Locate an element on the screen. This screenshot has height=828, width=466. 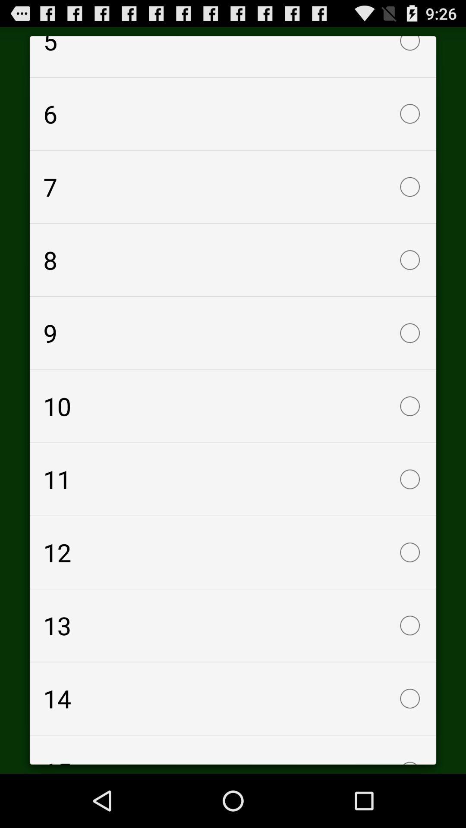
tap 12 checkbox is located at coordinates (233, 552).